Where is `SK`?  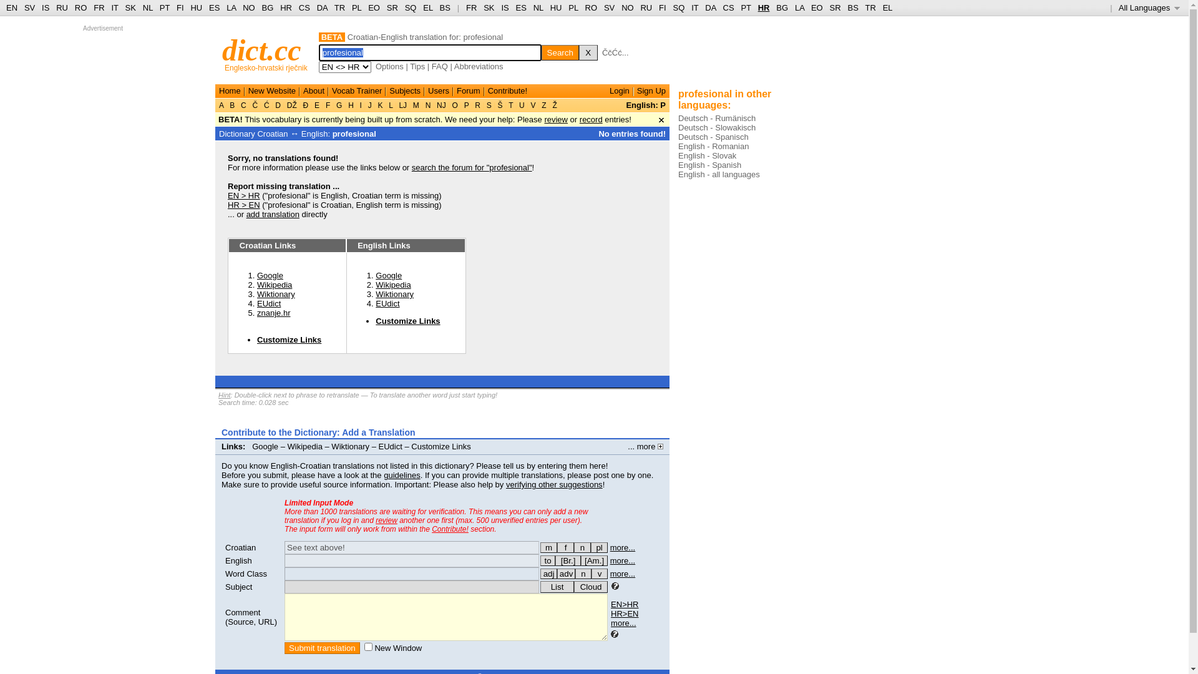 SK is located at coordinates (489, 7).